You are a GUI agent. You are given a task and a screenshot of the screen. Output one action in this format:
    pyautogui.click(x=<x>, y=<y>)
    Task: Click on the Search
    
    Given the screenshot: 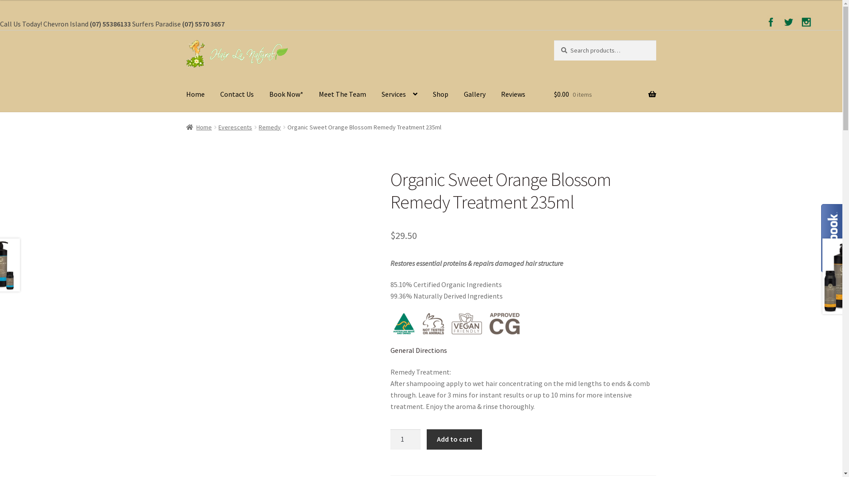 What is the action you would take?
    pyautogui.click(x=554, y=40)
    